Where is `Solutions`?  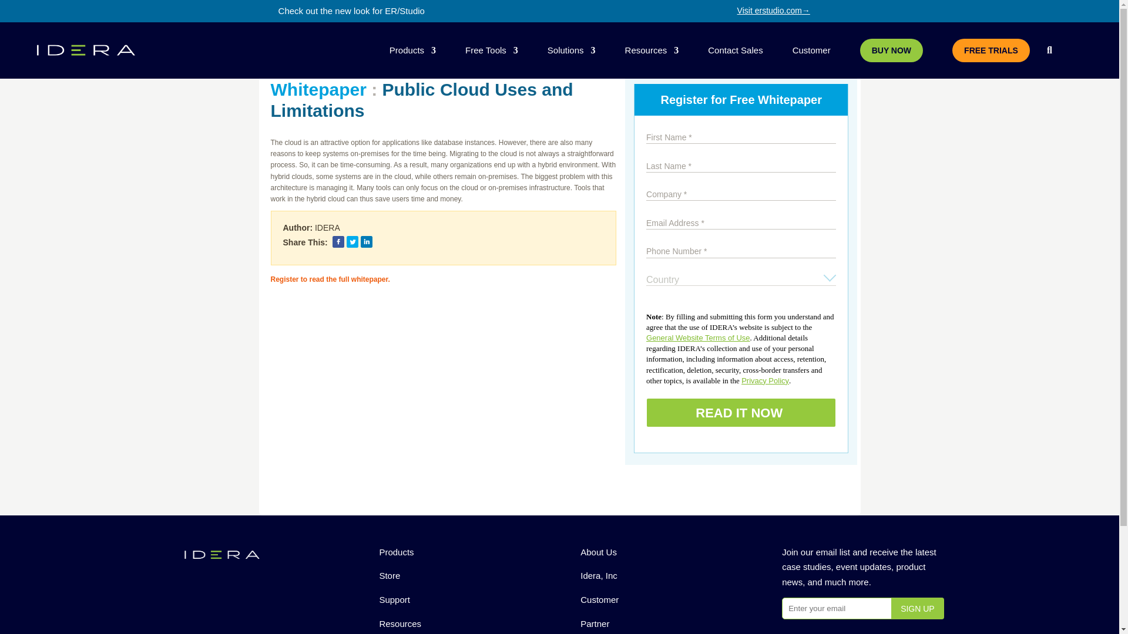 Solutions is located at coordinates (571, 50).